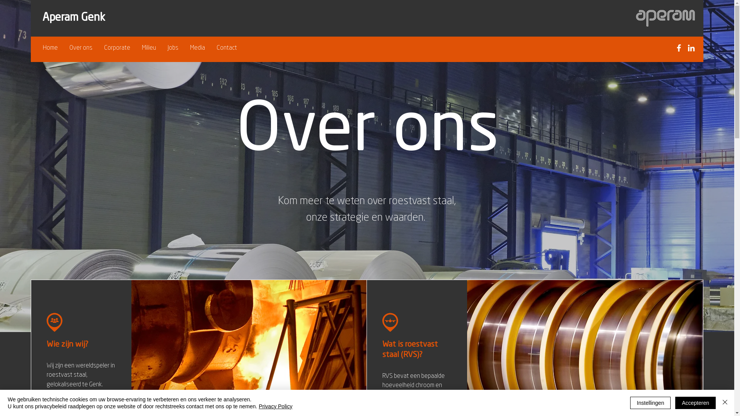  I want to click on Accepteren, so click(695, 403).